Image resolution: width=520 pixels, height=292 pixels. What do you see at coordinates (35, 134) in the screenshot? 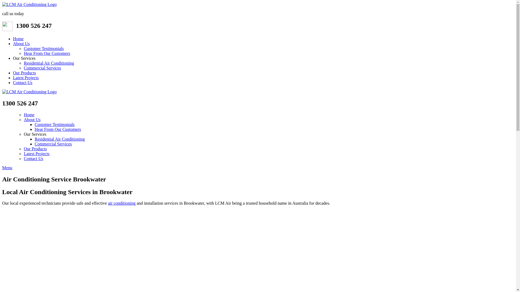
I see `Our Services` at bounding box center [35, 134].